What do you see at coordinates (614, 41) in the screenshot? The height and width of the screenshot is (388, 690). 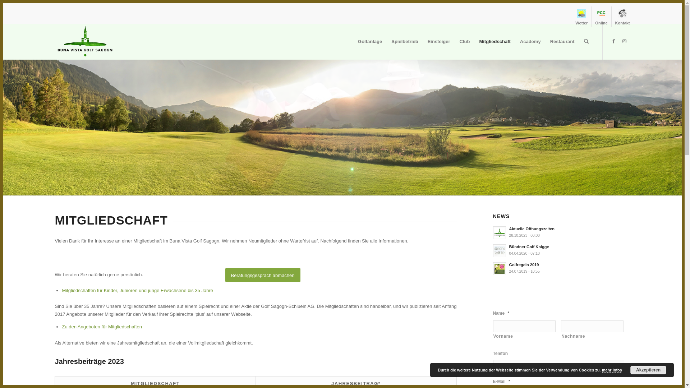 I see `Facebook` at bounding box center [614, 41].